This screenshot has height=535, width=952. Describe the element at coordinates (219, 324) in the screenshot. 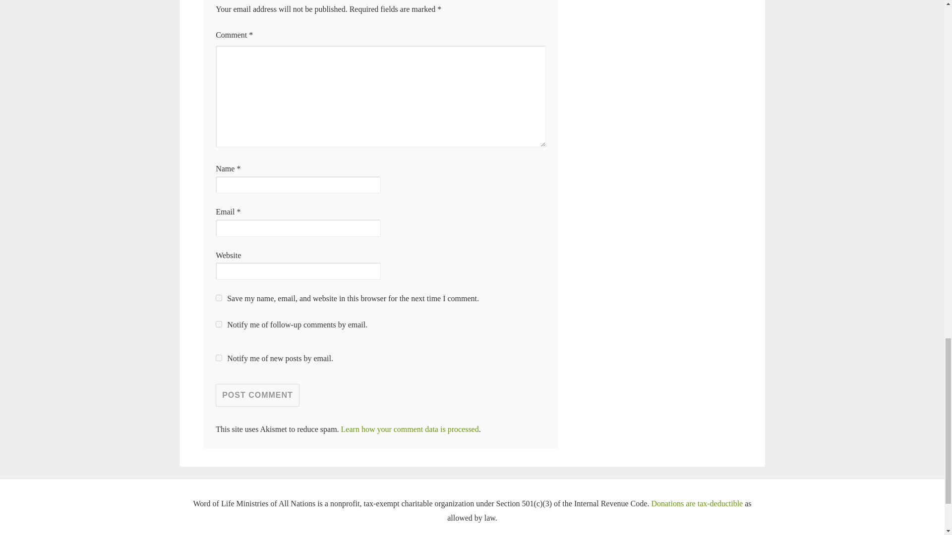

I see `subscribe` at that location.